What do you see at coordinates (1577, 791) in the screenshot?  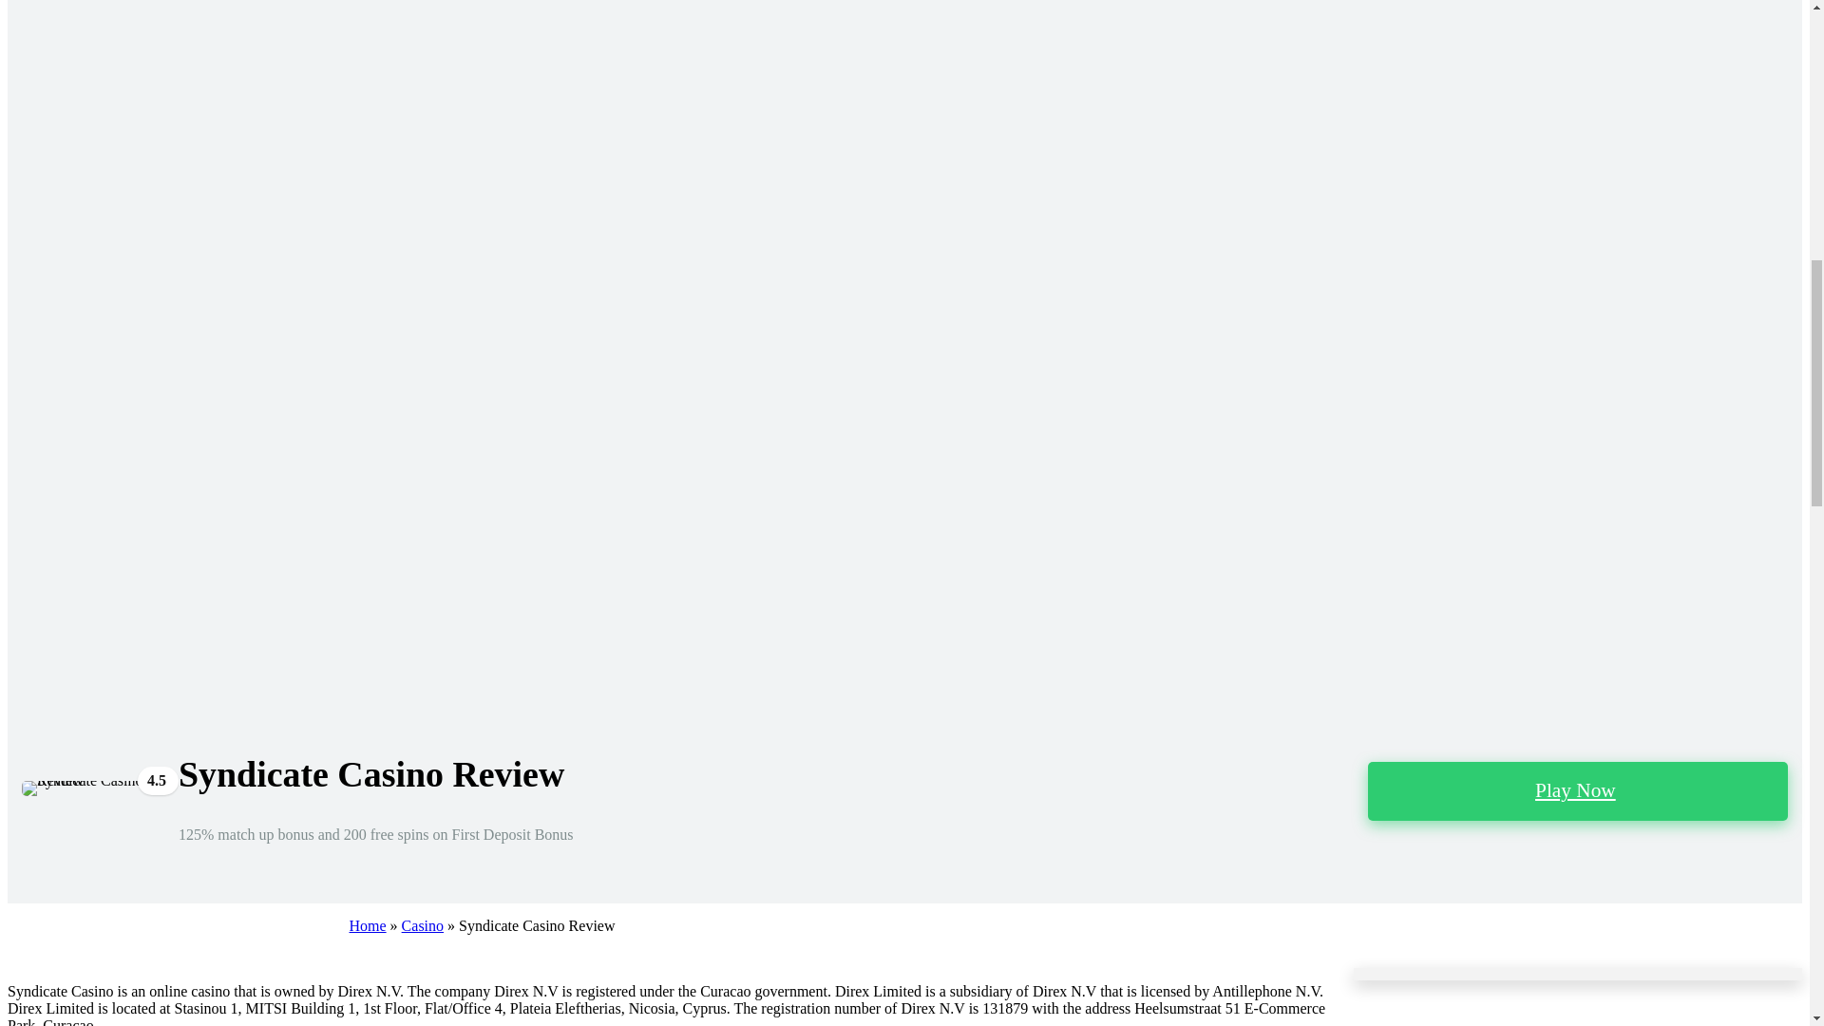 I see `Play Now` at bounding box center [1577, 791].